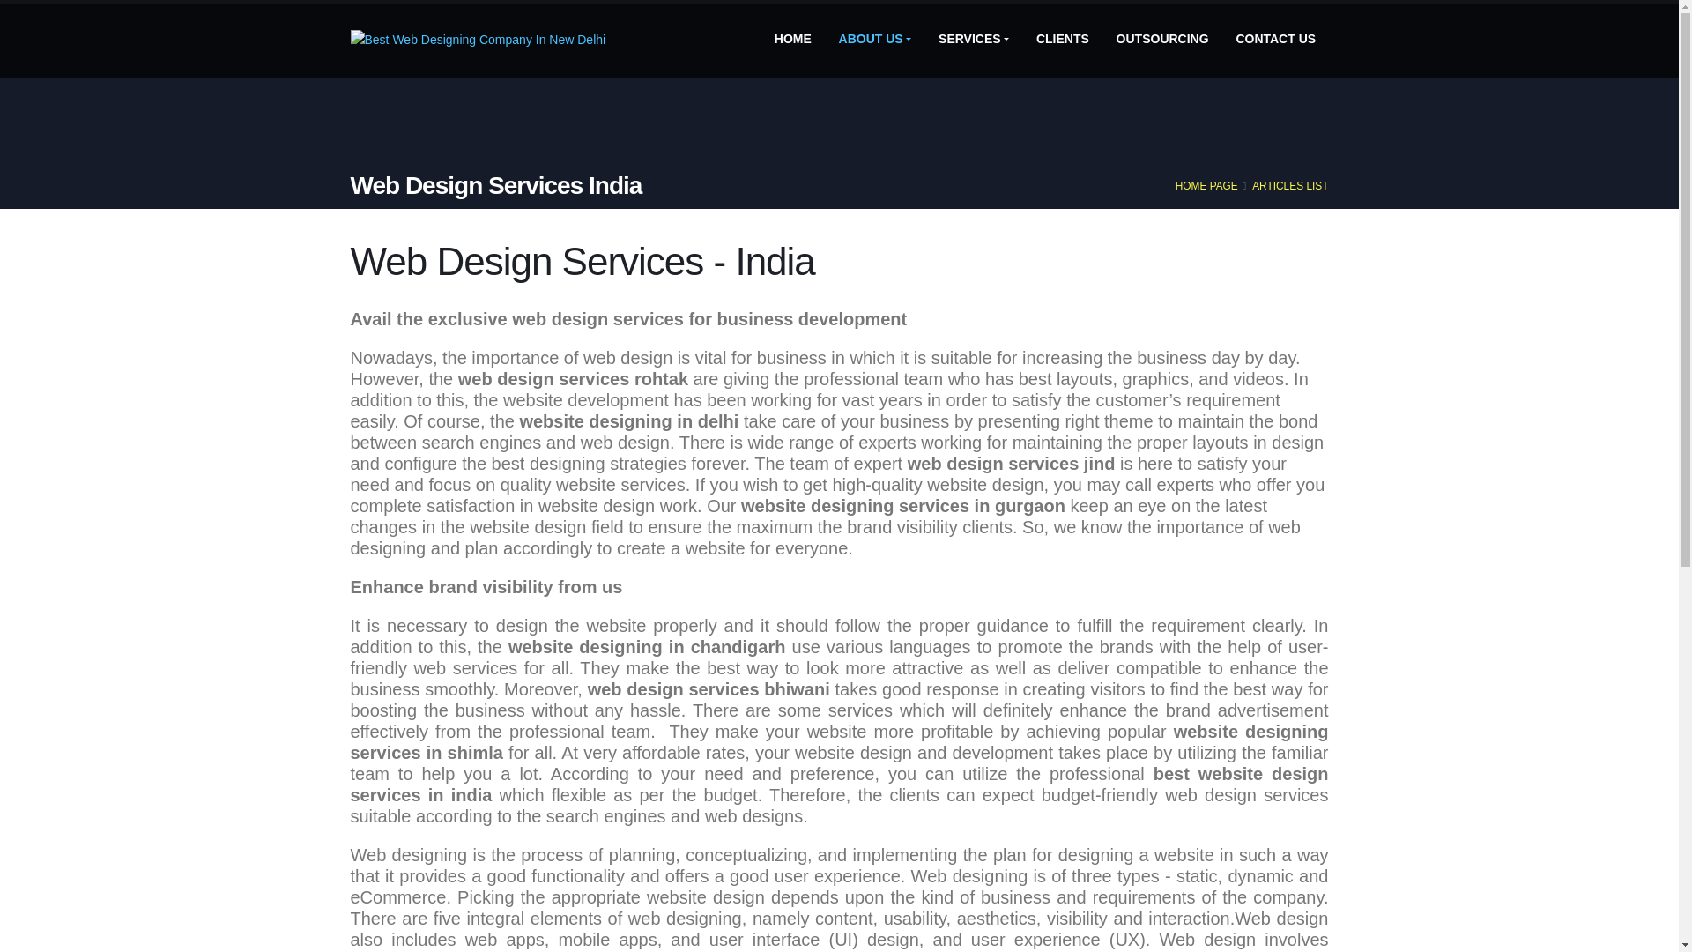  What do you see at coordinates (1276, 39) in the screenshot?
I see `CONTACT US` at bounding box center [1276, 39].